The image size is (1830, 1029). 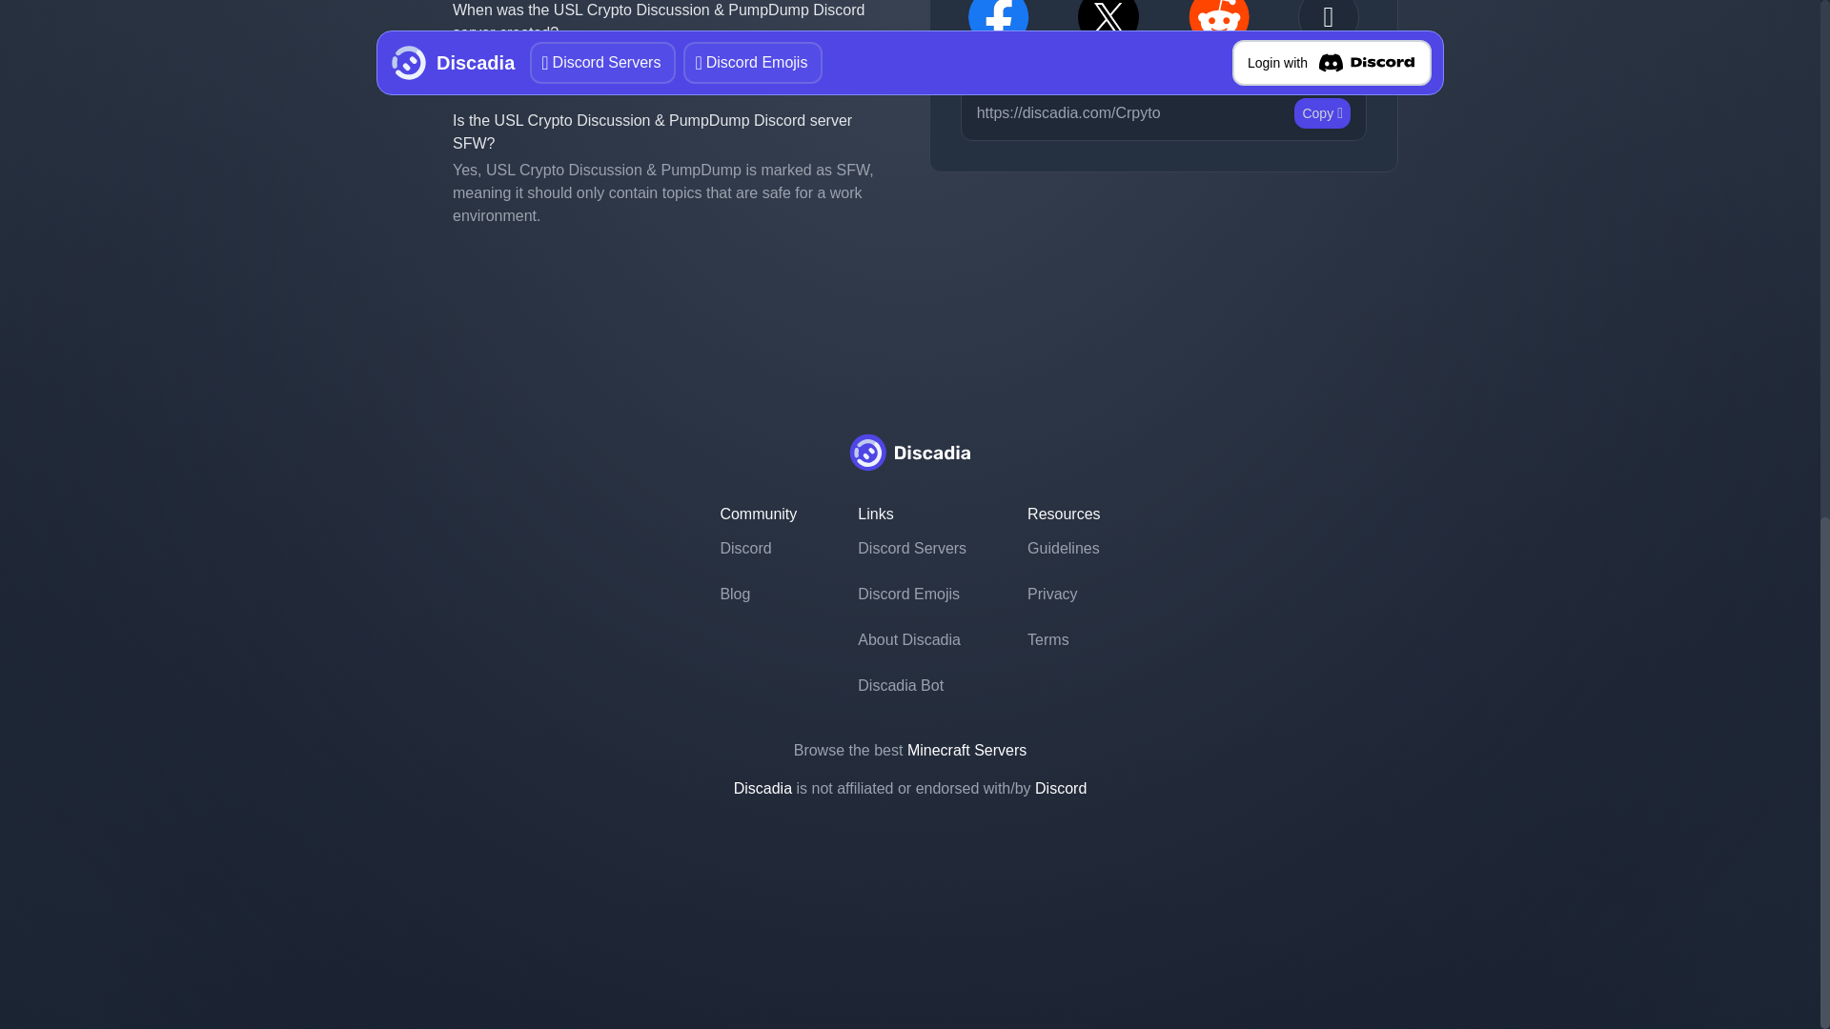 What do you see at coordinates (911, 640) in the screenshot?
I see `About Discadia` at bounding box center [911, 640].